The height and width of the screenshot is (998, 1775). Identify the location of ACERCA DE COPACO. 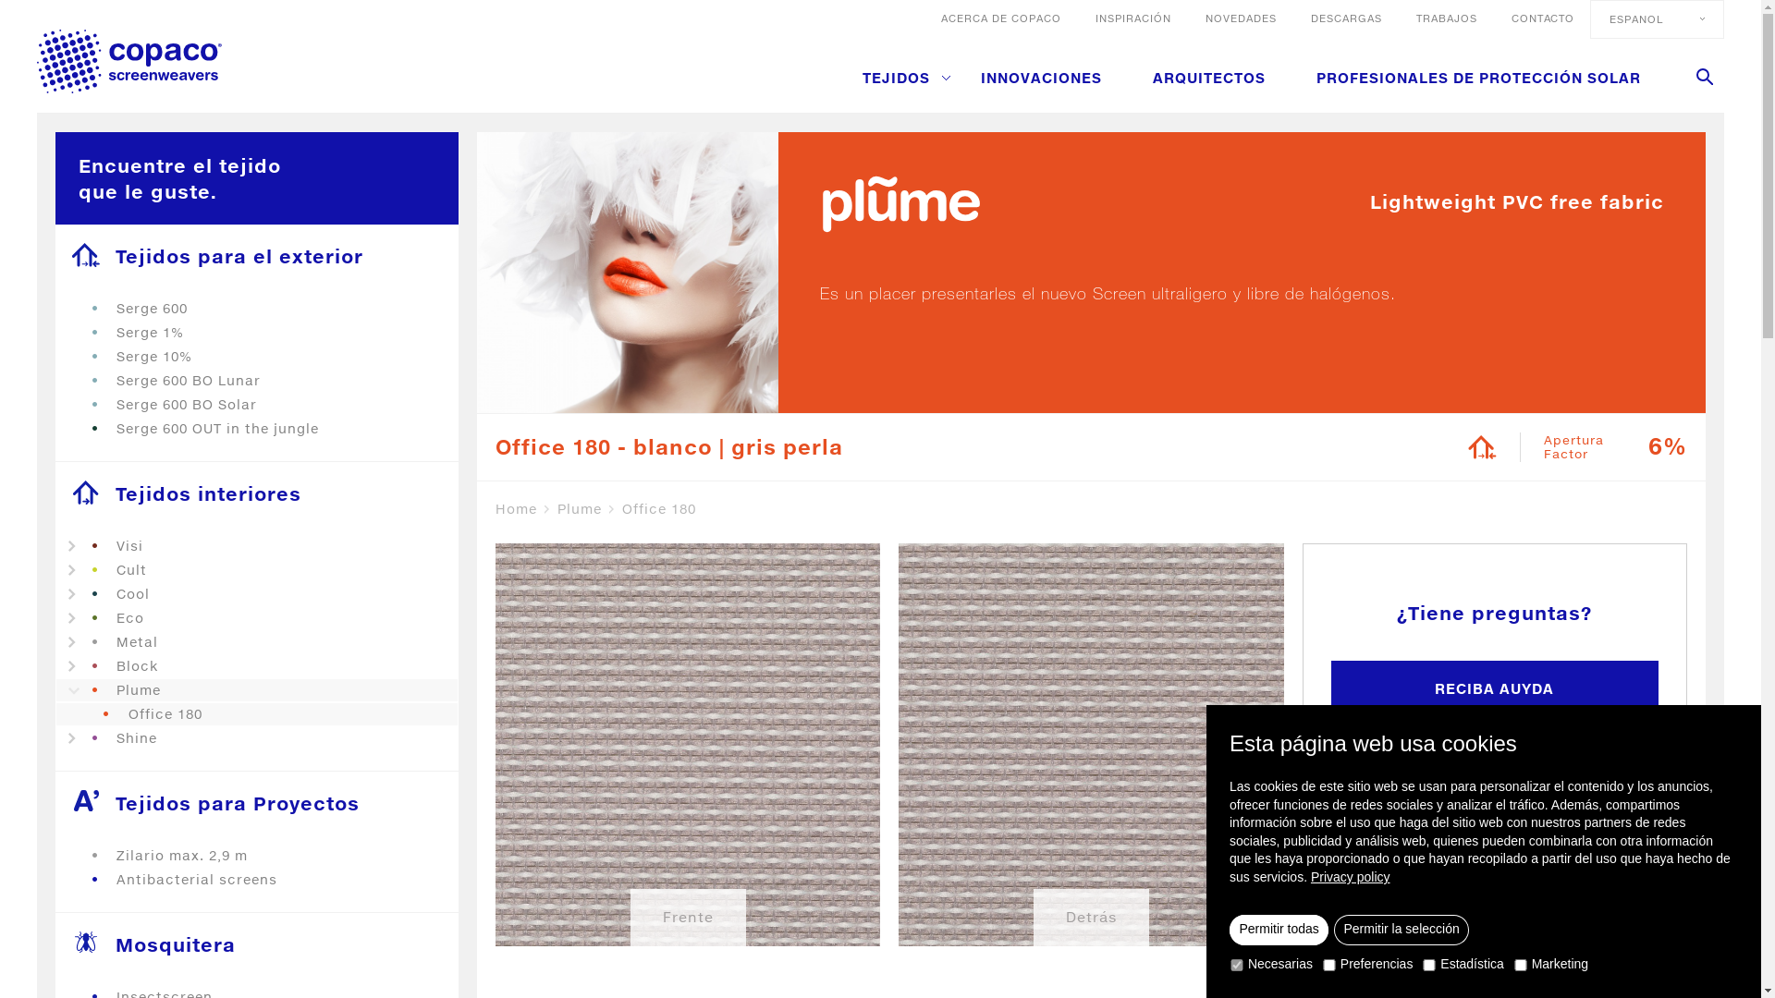
(1000, 18).